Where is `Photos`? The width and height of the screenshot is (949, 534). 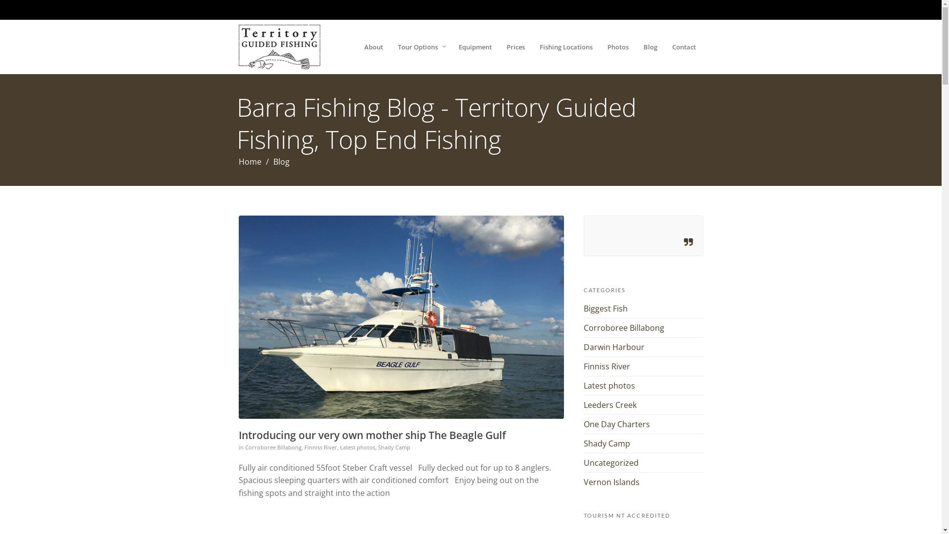
Photos is located at coordinates (618, 53).